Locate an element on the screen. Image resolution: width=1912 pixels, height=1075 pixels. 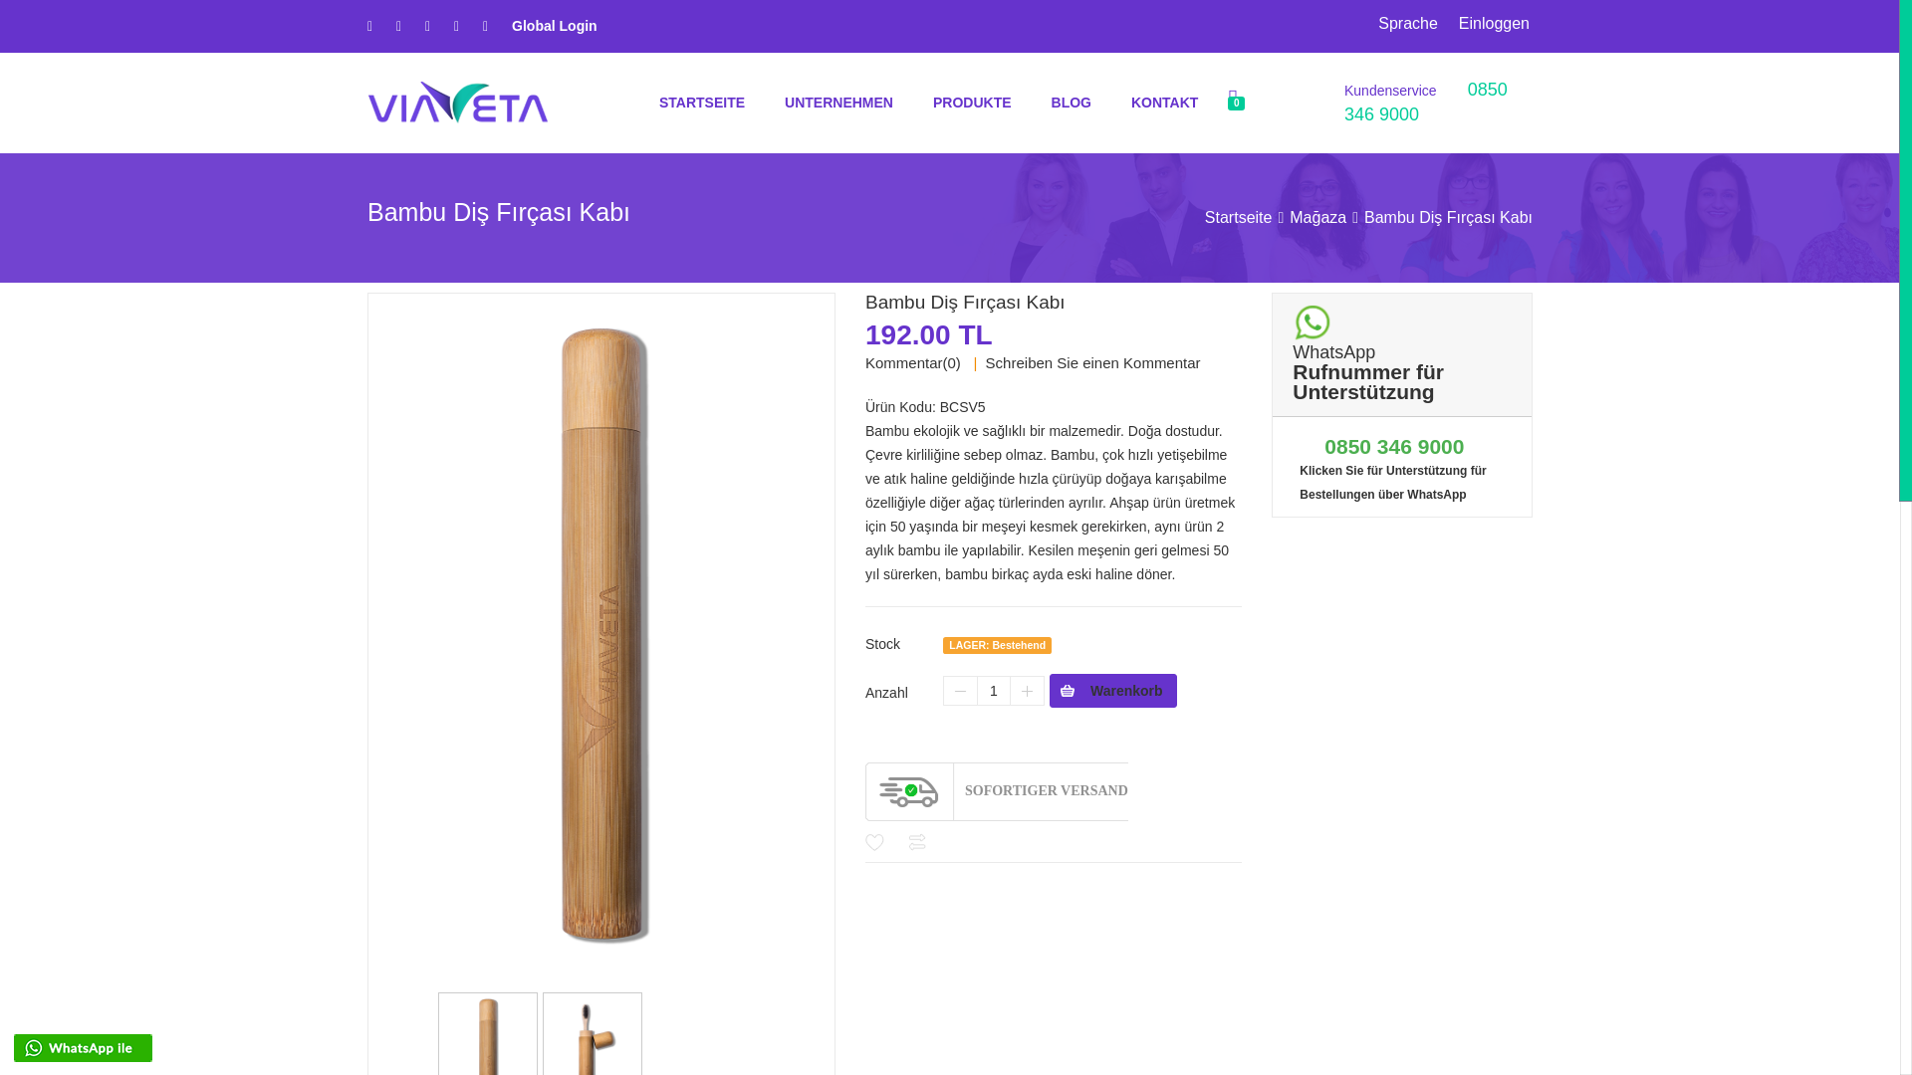
ViaVeta Login is located at coordinates (554, 26).